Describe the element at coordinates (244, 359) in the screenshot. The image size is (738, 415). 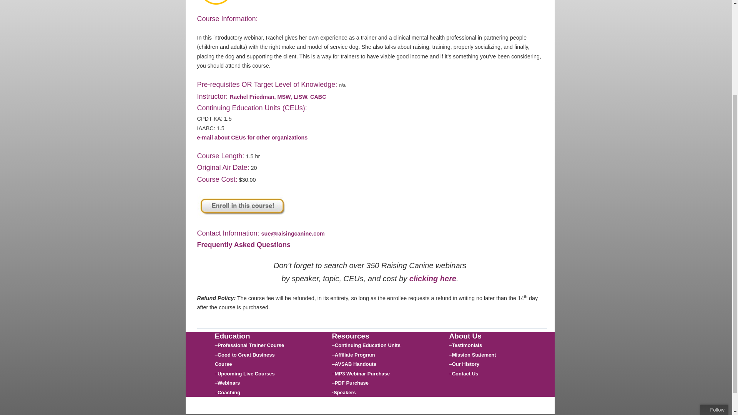
I see `Good to Great Business Course` at that location.